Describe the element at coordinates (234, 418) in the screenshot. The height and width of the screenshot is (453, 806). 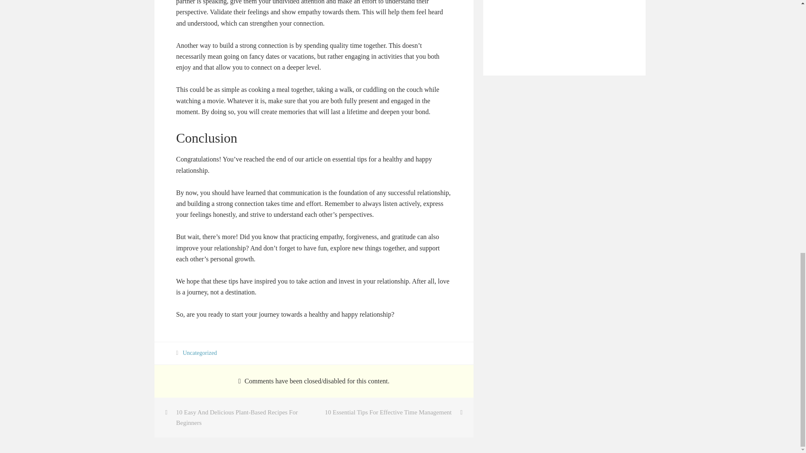
I see `10 Easy And Delicious Plant-Based Recipes For Beginners` at that location.